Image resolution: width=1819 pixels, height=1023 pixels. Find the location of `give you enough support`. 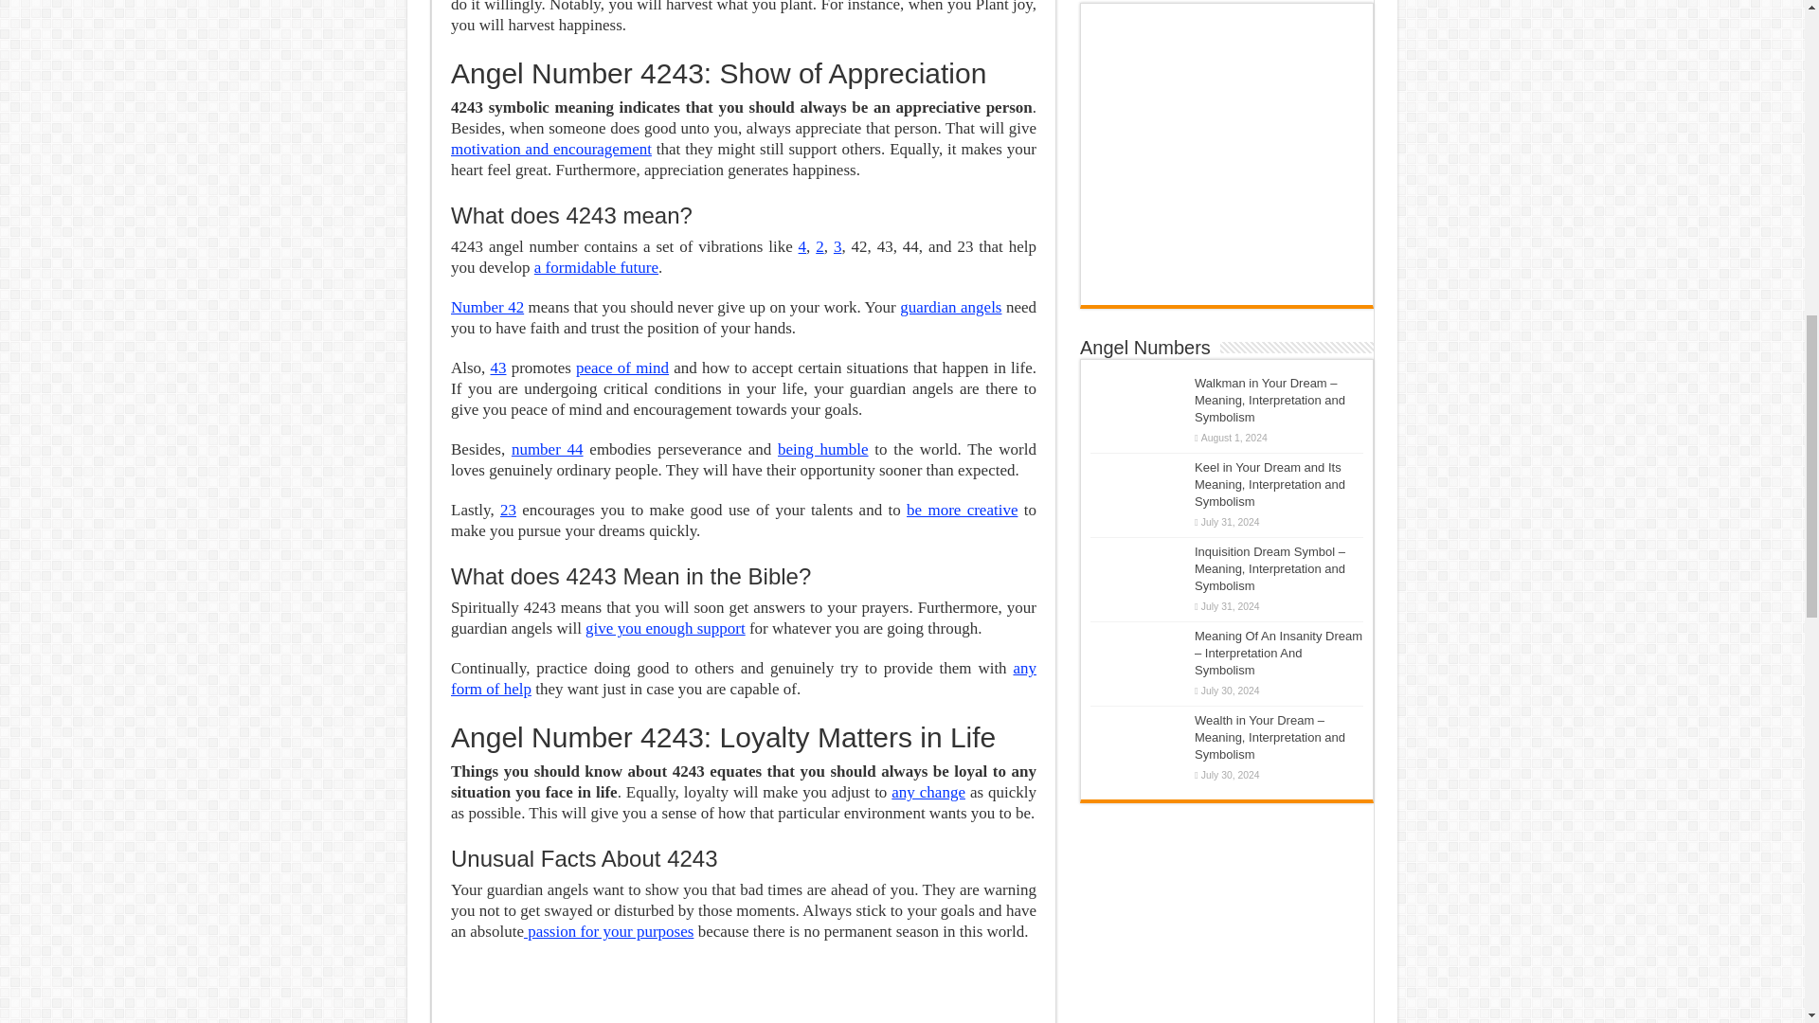

give you enough support is located at coordinates (665, 628).